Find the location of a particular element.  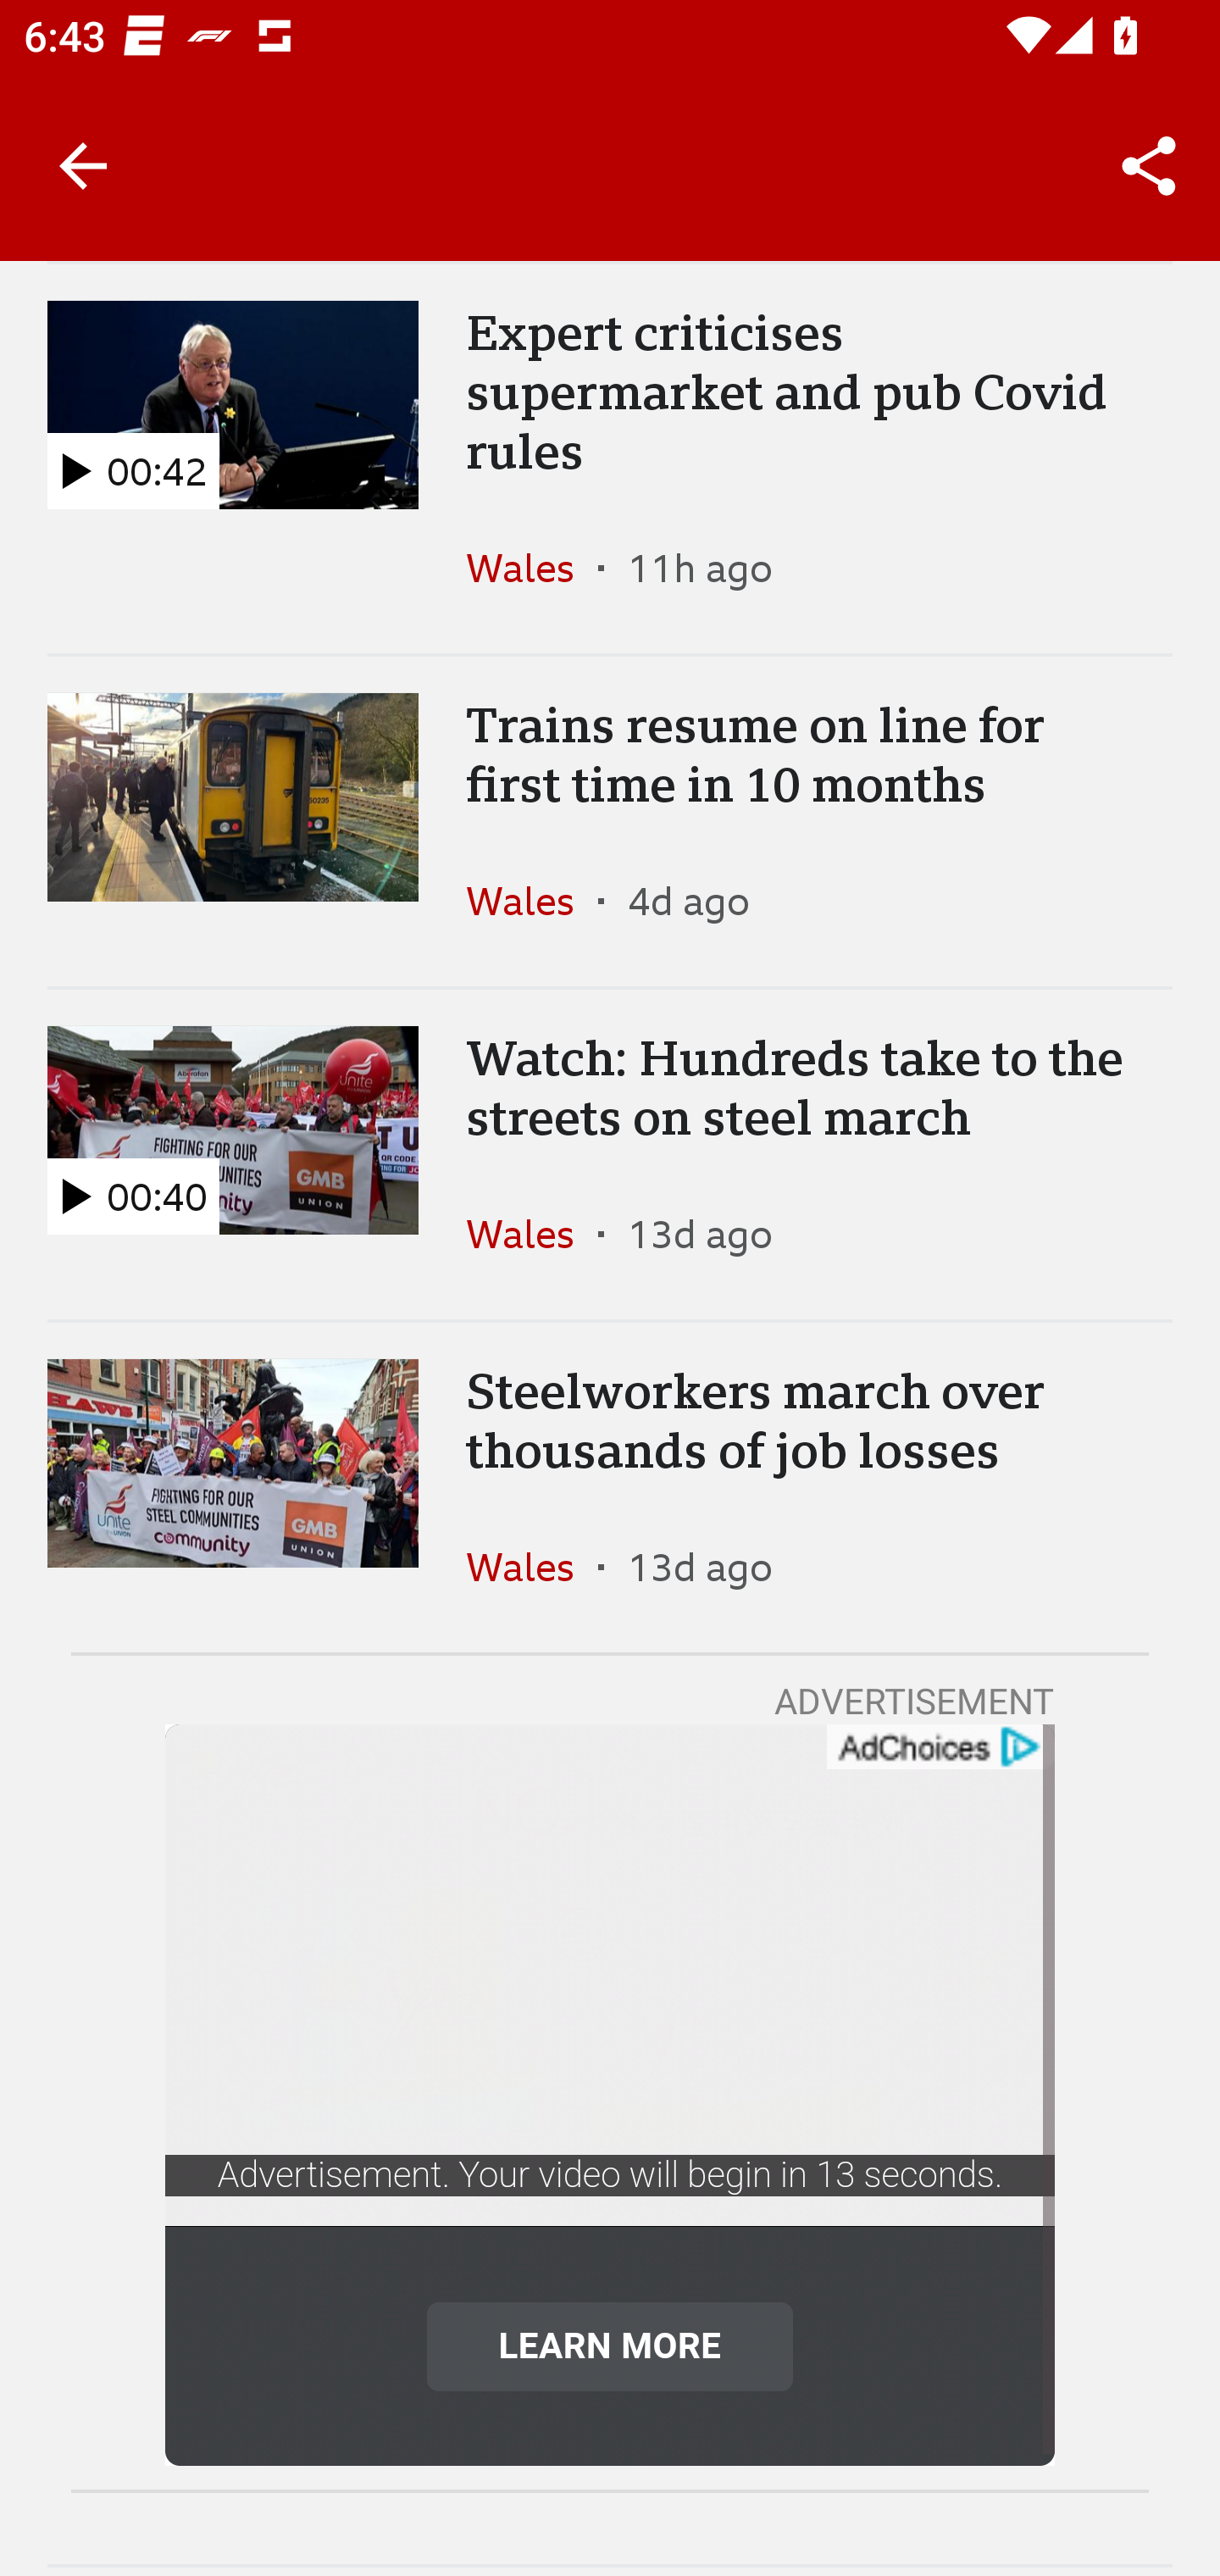

get?name=admarker-full-tl is located at coordinates (939, 1747).